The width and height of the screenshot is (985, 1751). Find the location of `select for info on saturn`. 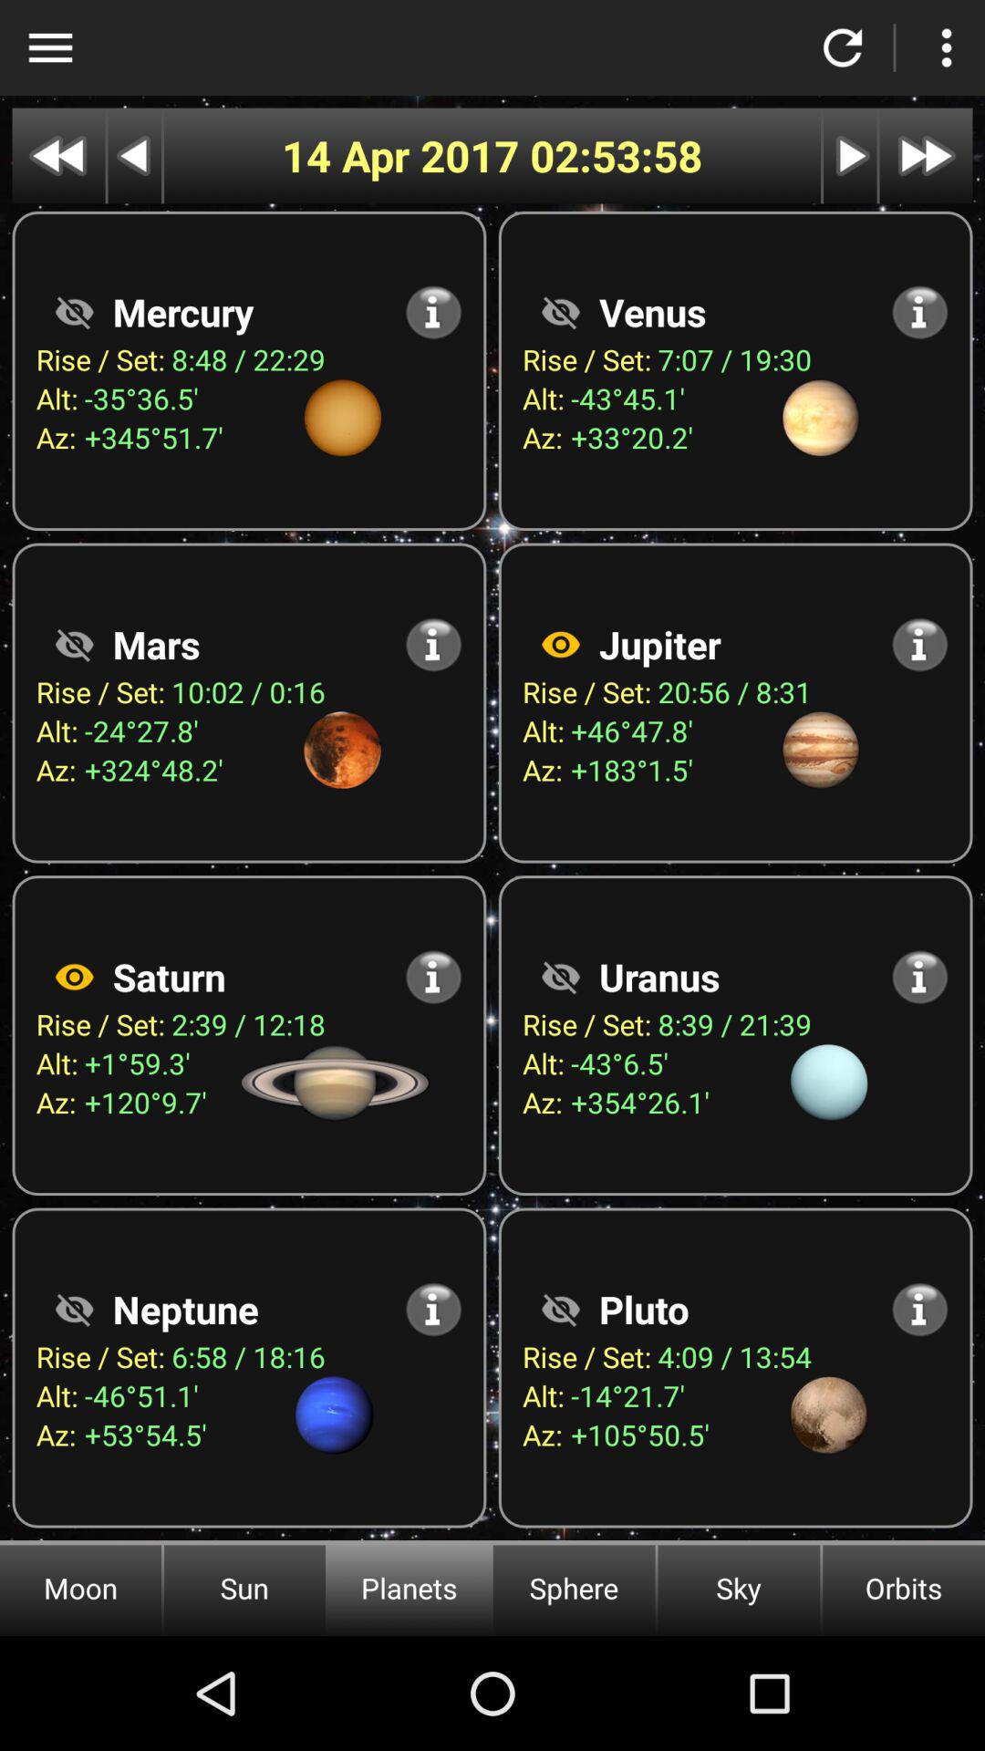

select for info on saturn is located at coordinates (434, 977).